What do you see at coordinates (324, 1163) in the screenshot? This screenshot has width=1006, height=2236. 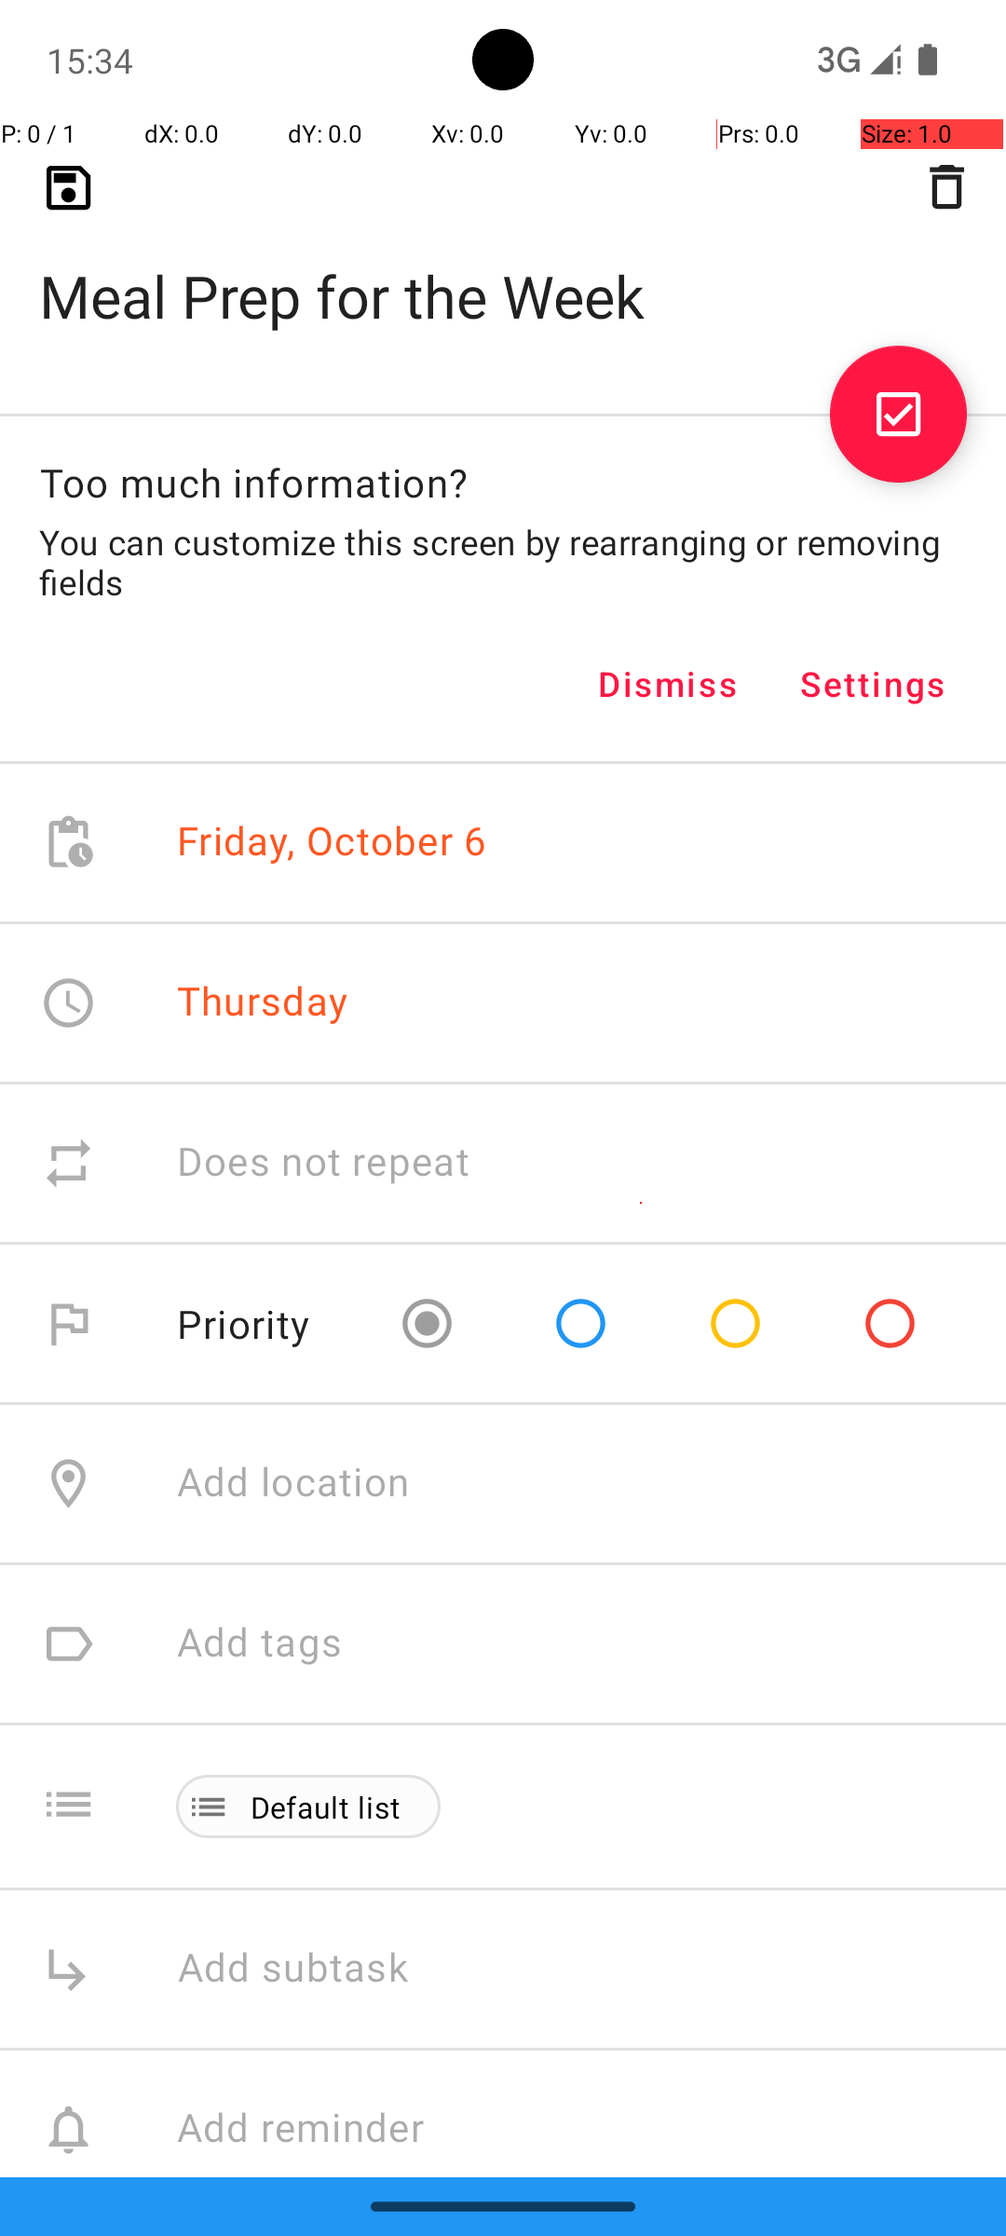 I see `Does not repeat` at bounding box center [324, 1163].